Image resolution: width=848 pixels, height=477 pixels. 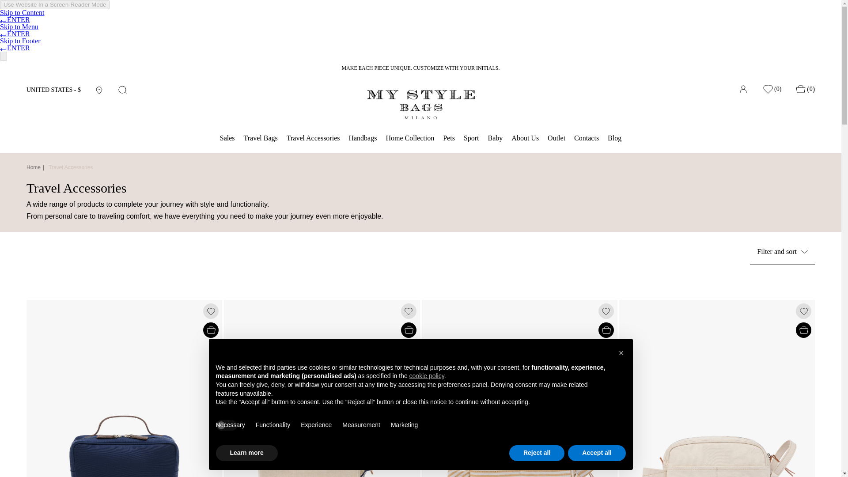 What do you see at coordinates (743, 89) in the screenshot?
I see `Log in` at bounding box center [743, 89].